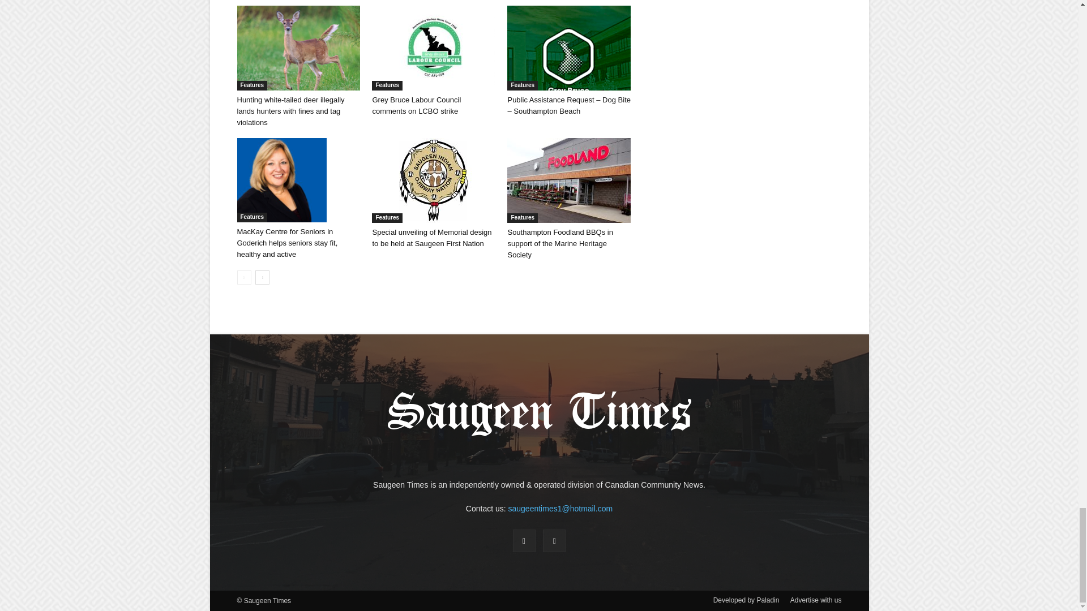  Describe the element at coordinates (434, 48) in the screenshot. I see `Grey Bruce Labour Council comments on LCBO strike` at that location.